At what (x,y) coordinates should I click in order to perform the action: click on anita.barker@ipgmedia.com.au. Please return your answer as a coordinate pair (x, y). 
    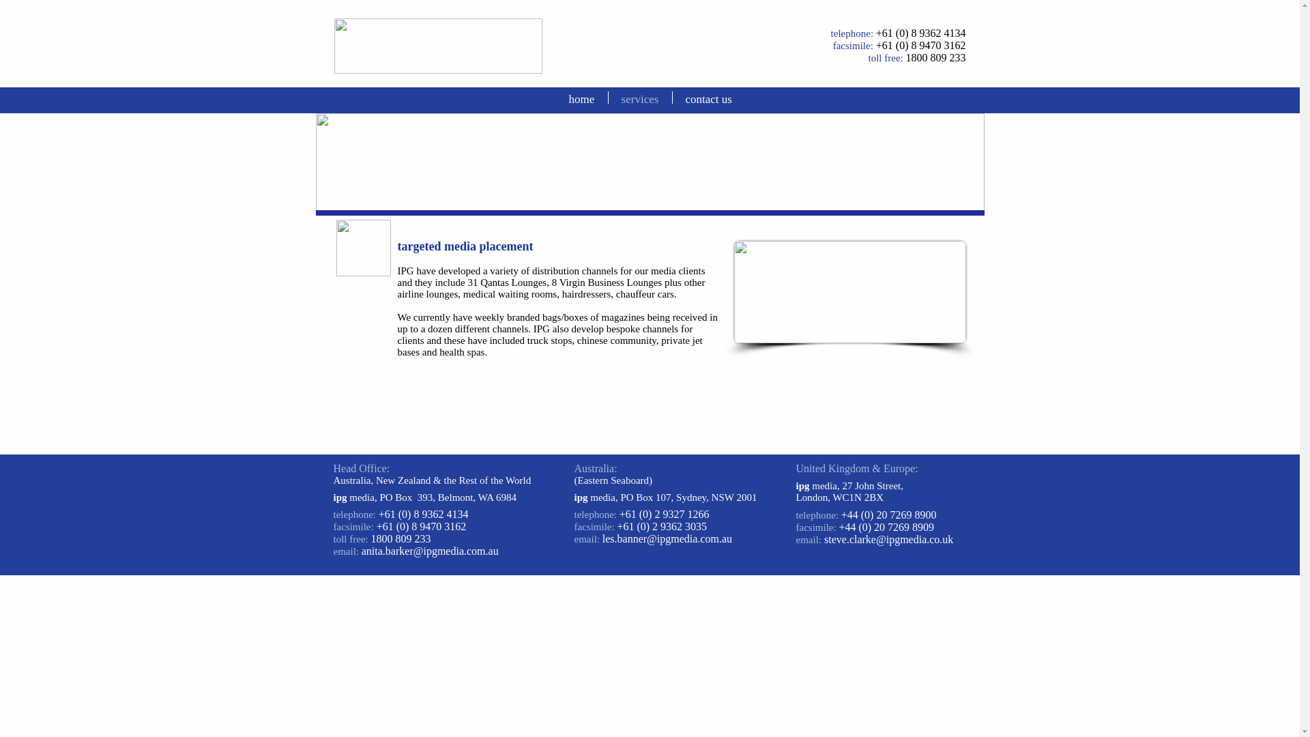
    Looking at the image, I should click on (430, 551).